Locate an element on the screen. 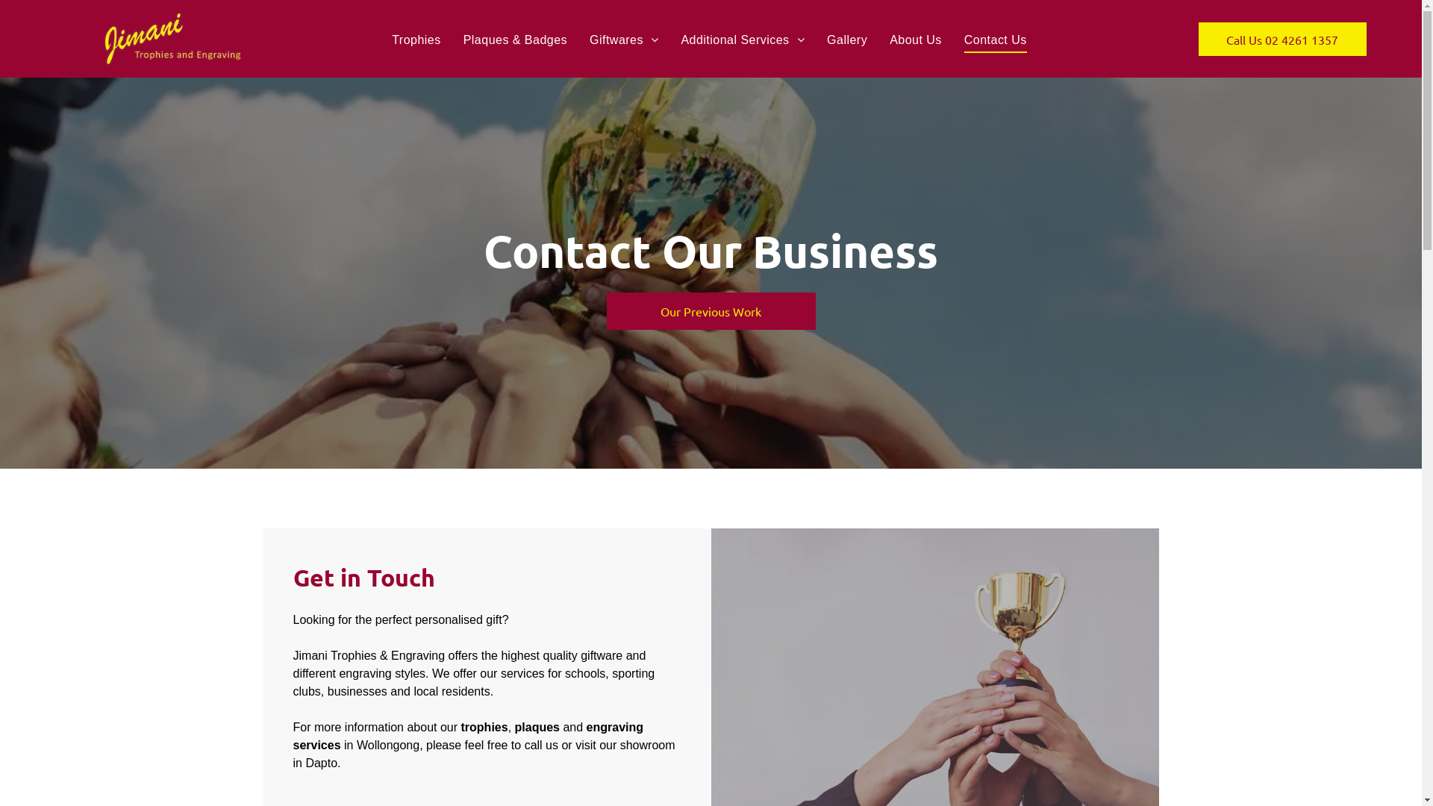  Gallery is located at coordinates (847, 40).